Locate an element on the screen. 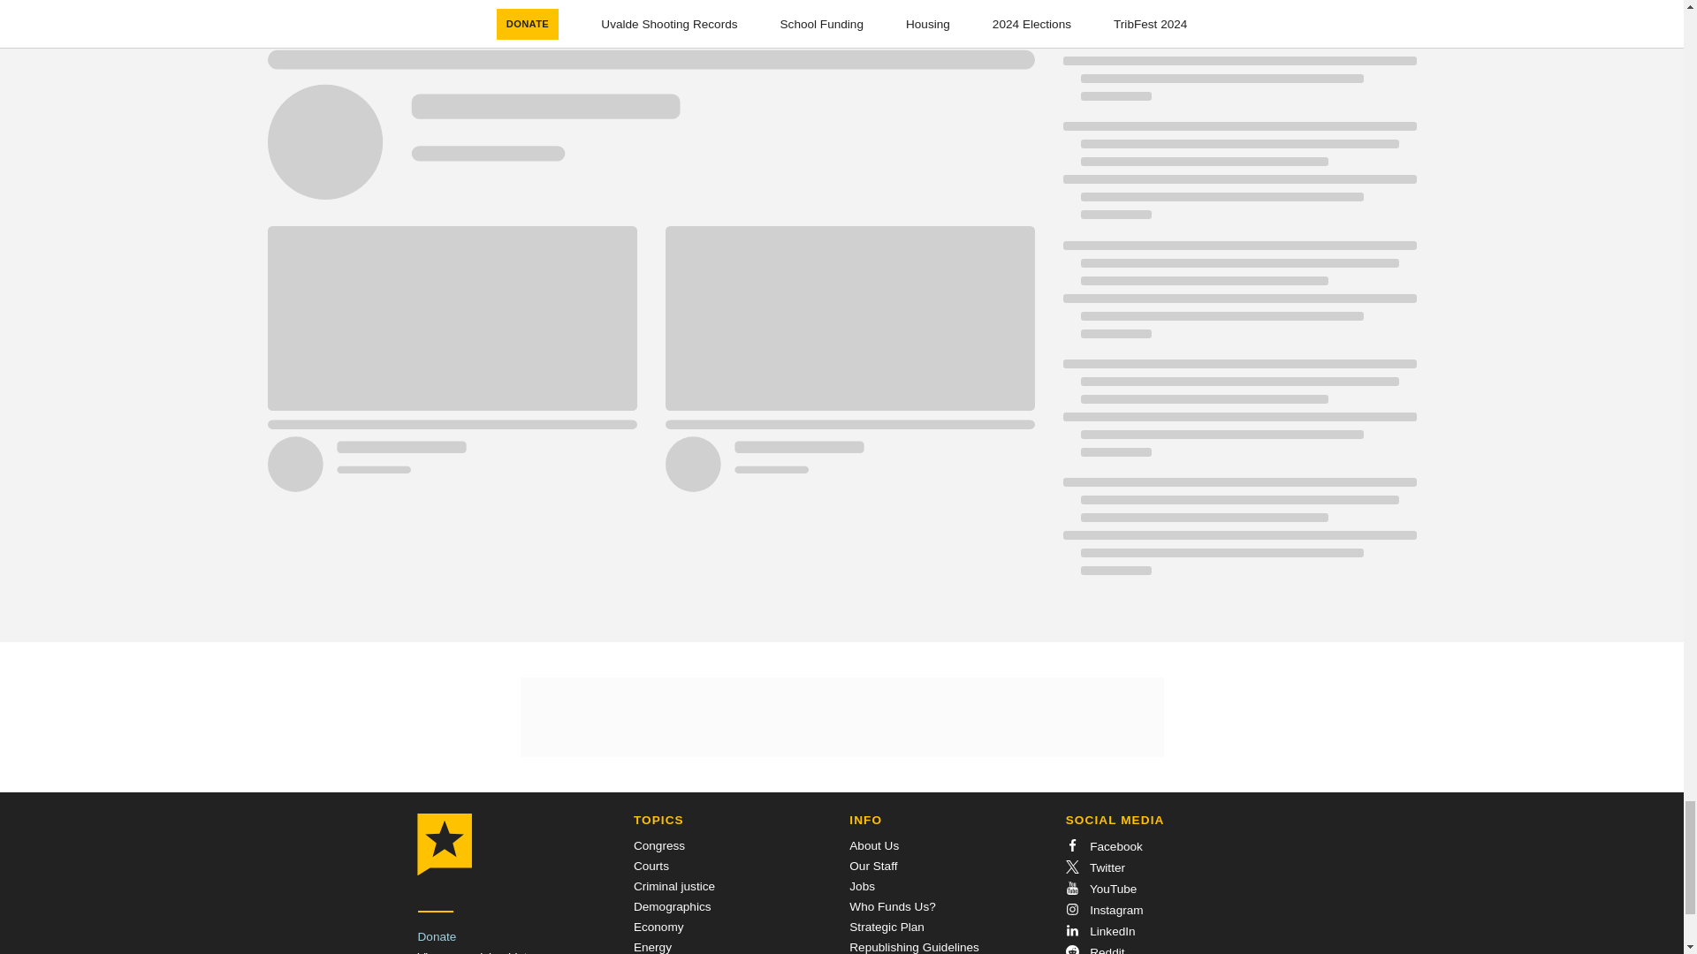 The width and height of the screenshot is (1697, 954). Loading indicator is located at coordinates (1238, 417).